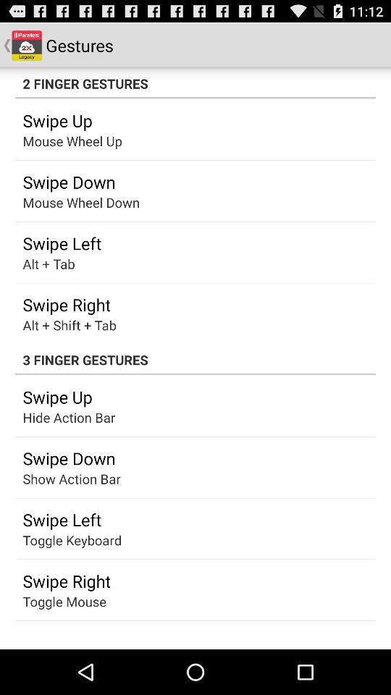 This screenshot has height=695, width=391. I want to click on choose item above the swipe right icon, so click(72, 540).